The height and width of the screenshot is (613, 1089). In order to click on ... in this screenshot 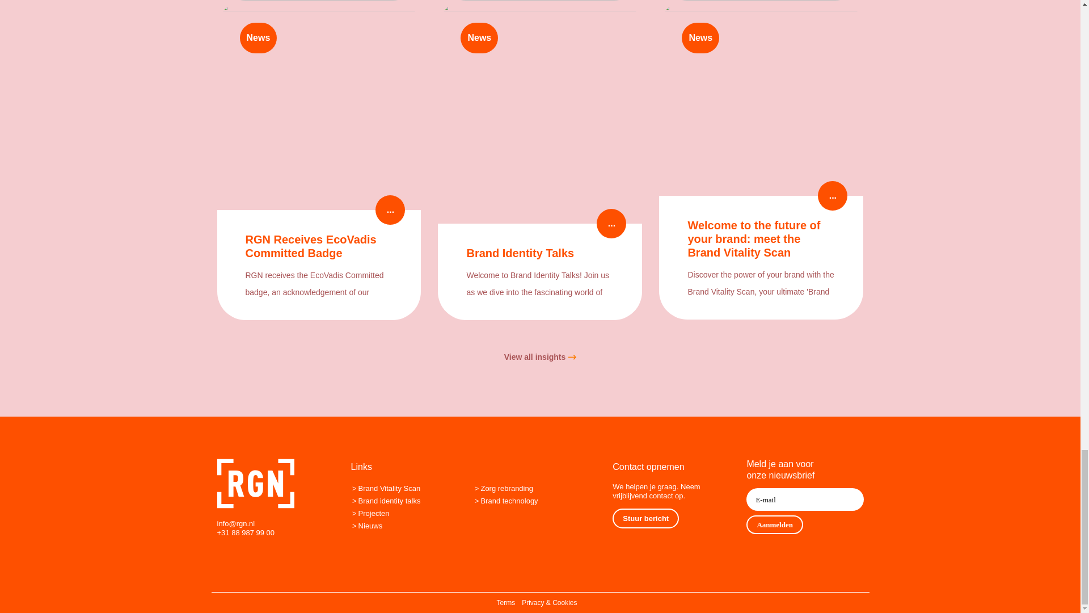, I will do `click(611, 224)`.